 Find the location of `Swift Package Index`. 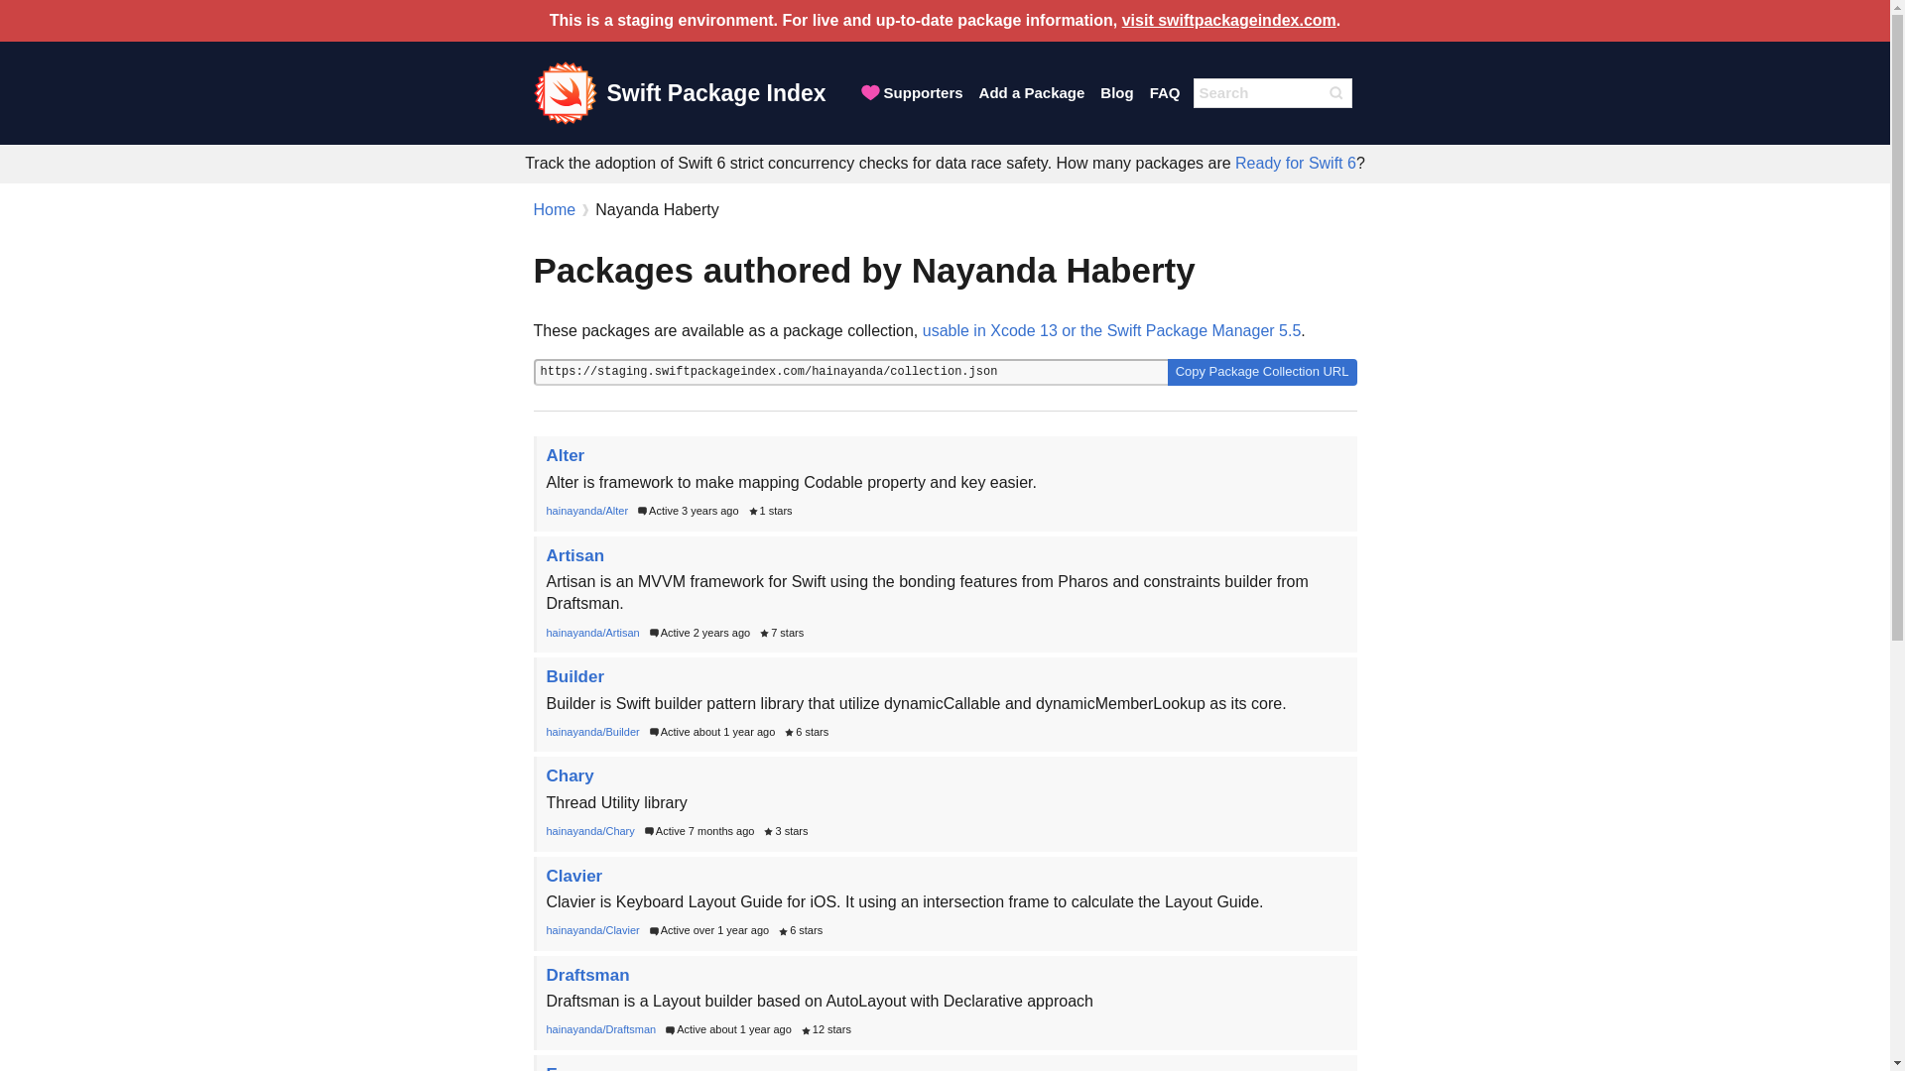

Swift Package Index is located at coordinates (680, 93).